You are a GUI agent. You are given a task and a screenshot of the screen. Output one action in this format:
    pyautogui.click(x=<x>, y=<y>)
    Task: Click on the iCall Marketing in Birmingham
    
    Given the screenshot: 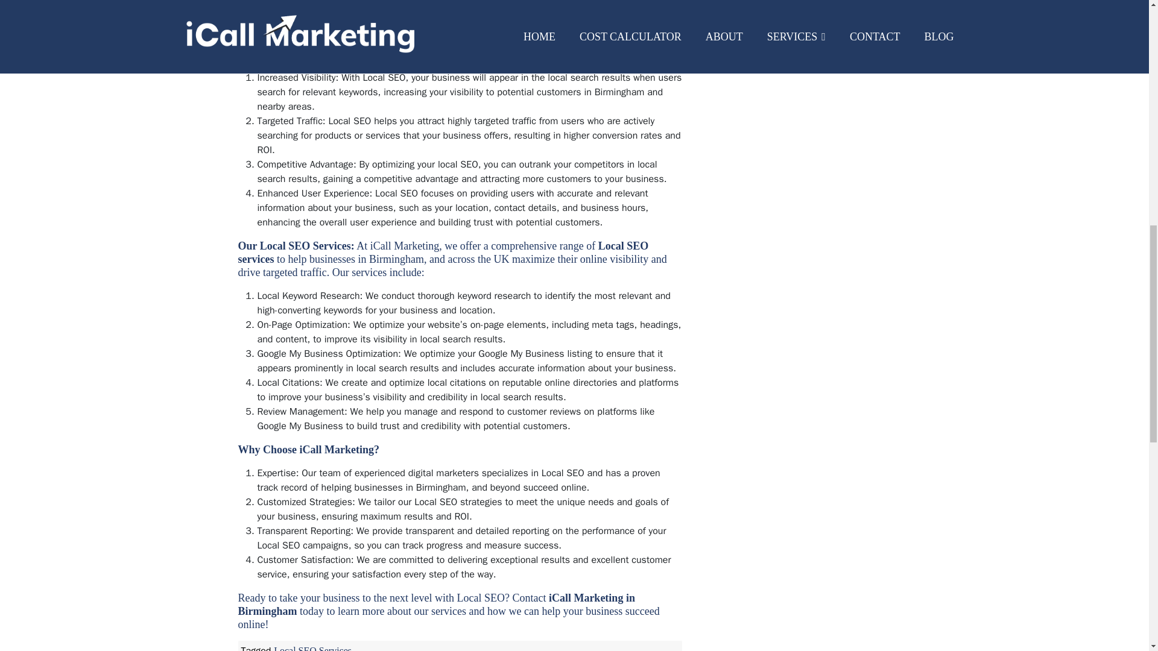 What is the action you would take?
    pyautogui.click(x=435, y=604)
    